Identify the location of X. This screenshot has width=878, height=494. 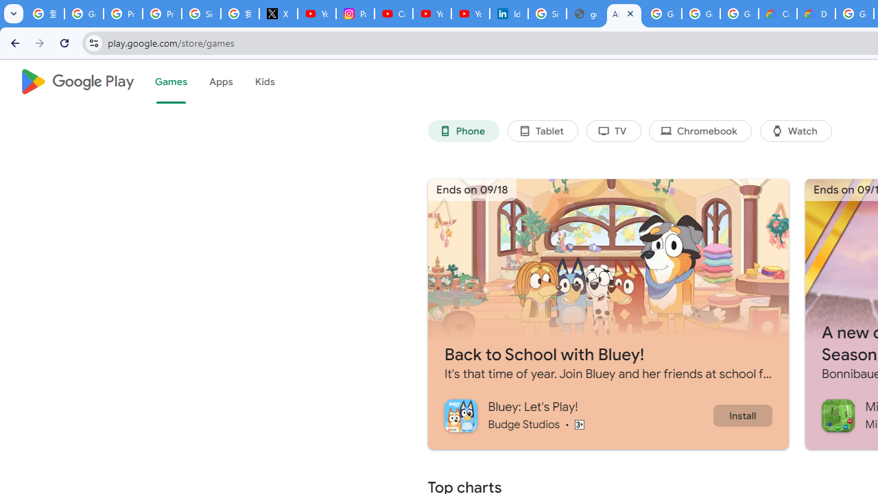
(278, 14).